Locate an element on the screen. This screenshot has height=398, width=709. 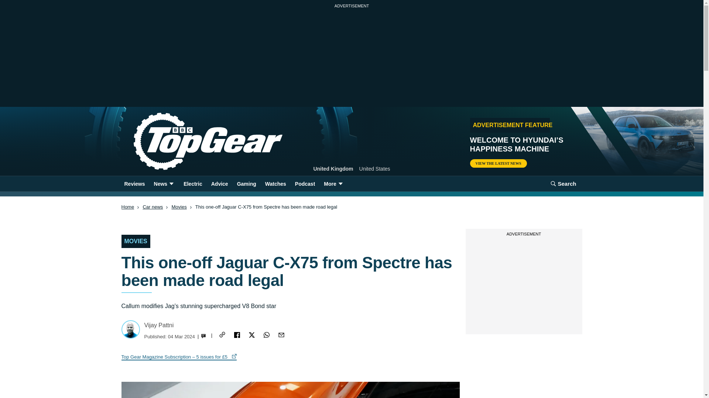
Reviews is located at coordinates (134, 184).